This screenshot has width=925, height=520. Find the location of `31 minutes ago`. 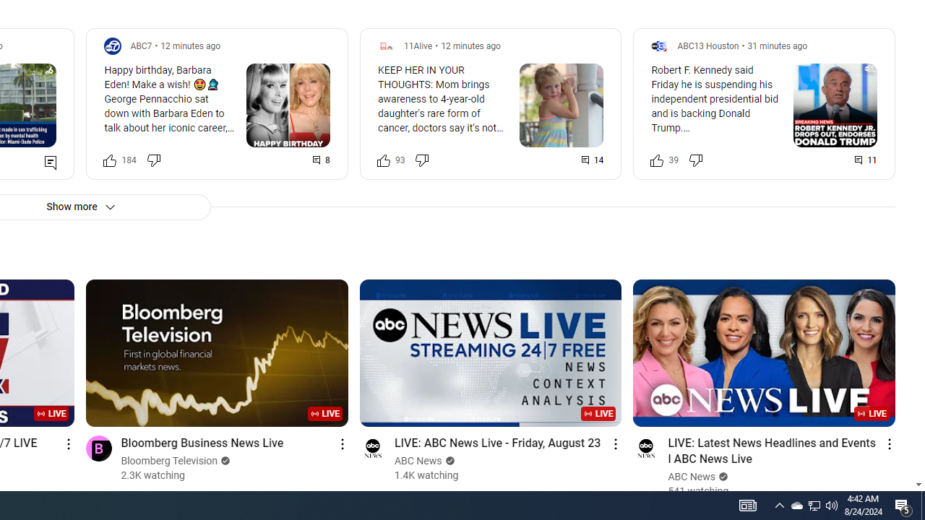

31 minutes ago is located at coordinates (778, 45).